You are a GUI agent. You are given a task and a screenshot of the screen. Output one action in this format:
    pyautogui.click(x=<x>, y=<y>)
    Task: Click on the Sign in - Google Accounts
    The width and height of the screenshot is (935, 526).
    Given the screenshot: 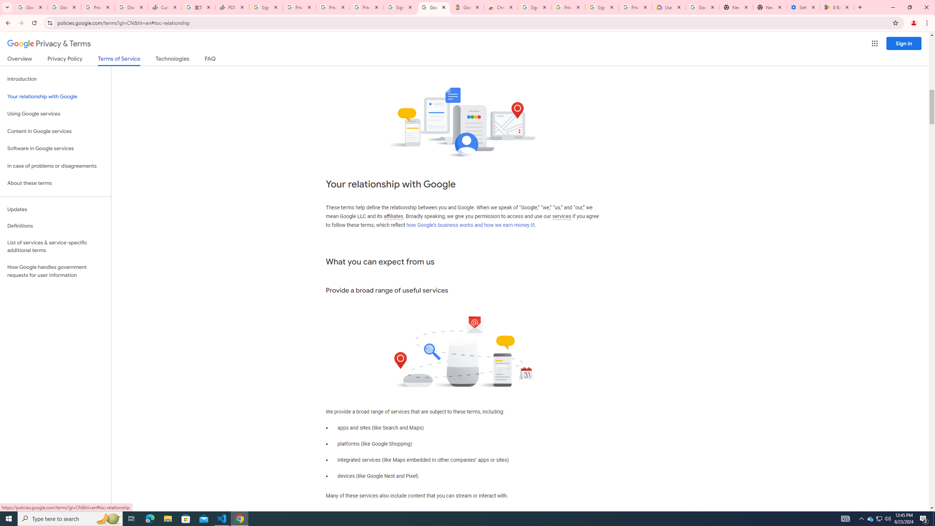 What is the action you would take?
    pyautogui.click(x=266, y=7)
    